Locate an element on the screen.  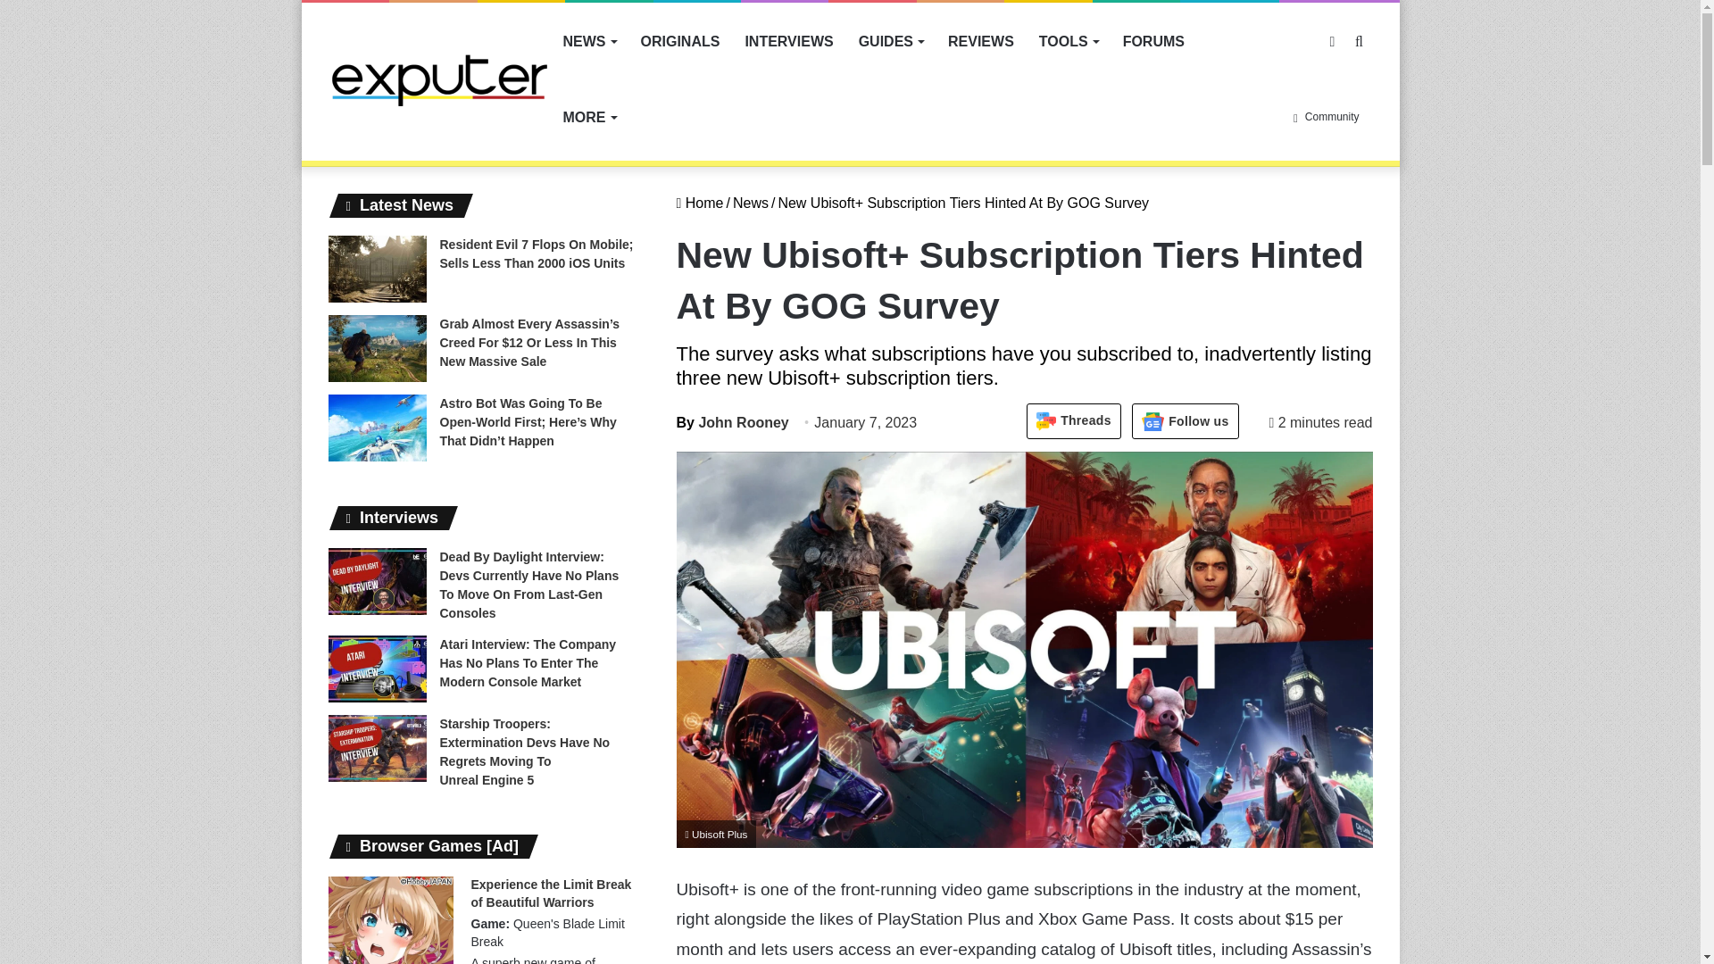
MORE is located at coordinates (588, 116).